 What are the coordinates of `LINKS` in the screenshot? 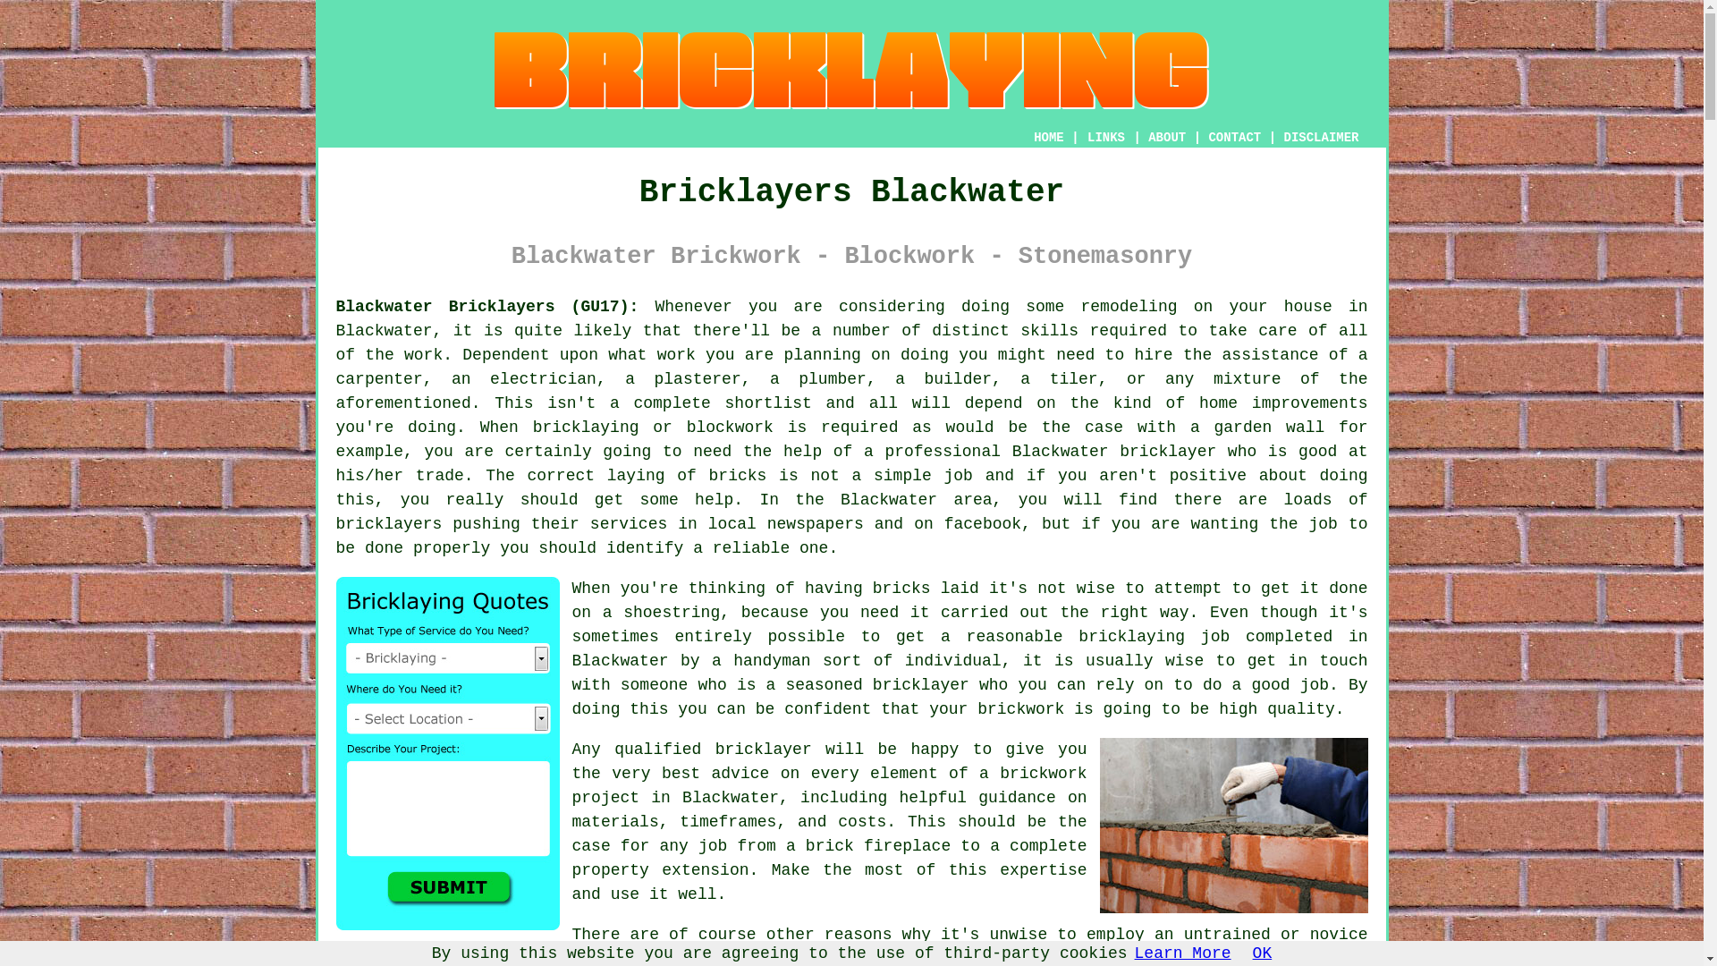 It's located at (1106, 138).